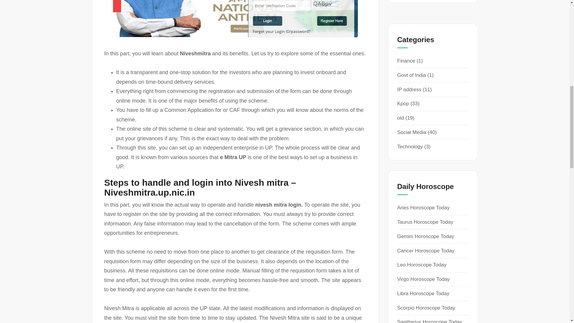 The height and width of the screenshot is (323, 574). Describe the element at coordinates (411, 132) in the screenshot. I see `Social Media` at that location.